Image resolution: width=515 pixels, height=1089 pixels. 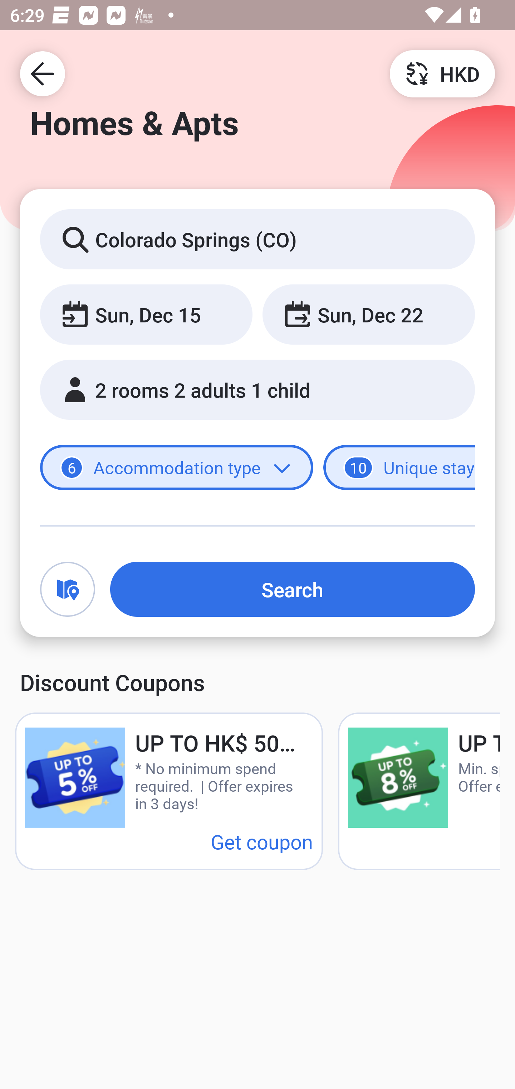 What do you see at coordinates (368, 314) in the screenshot?
I see `Sun, Dec 22` at bounding box center [368, 314].